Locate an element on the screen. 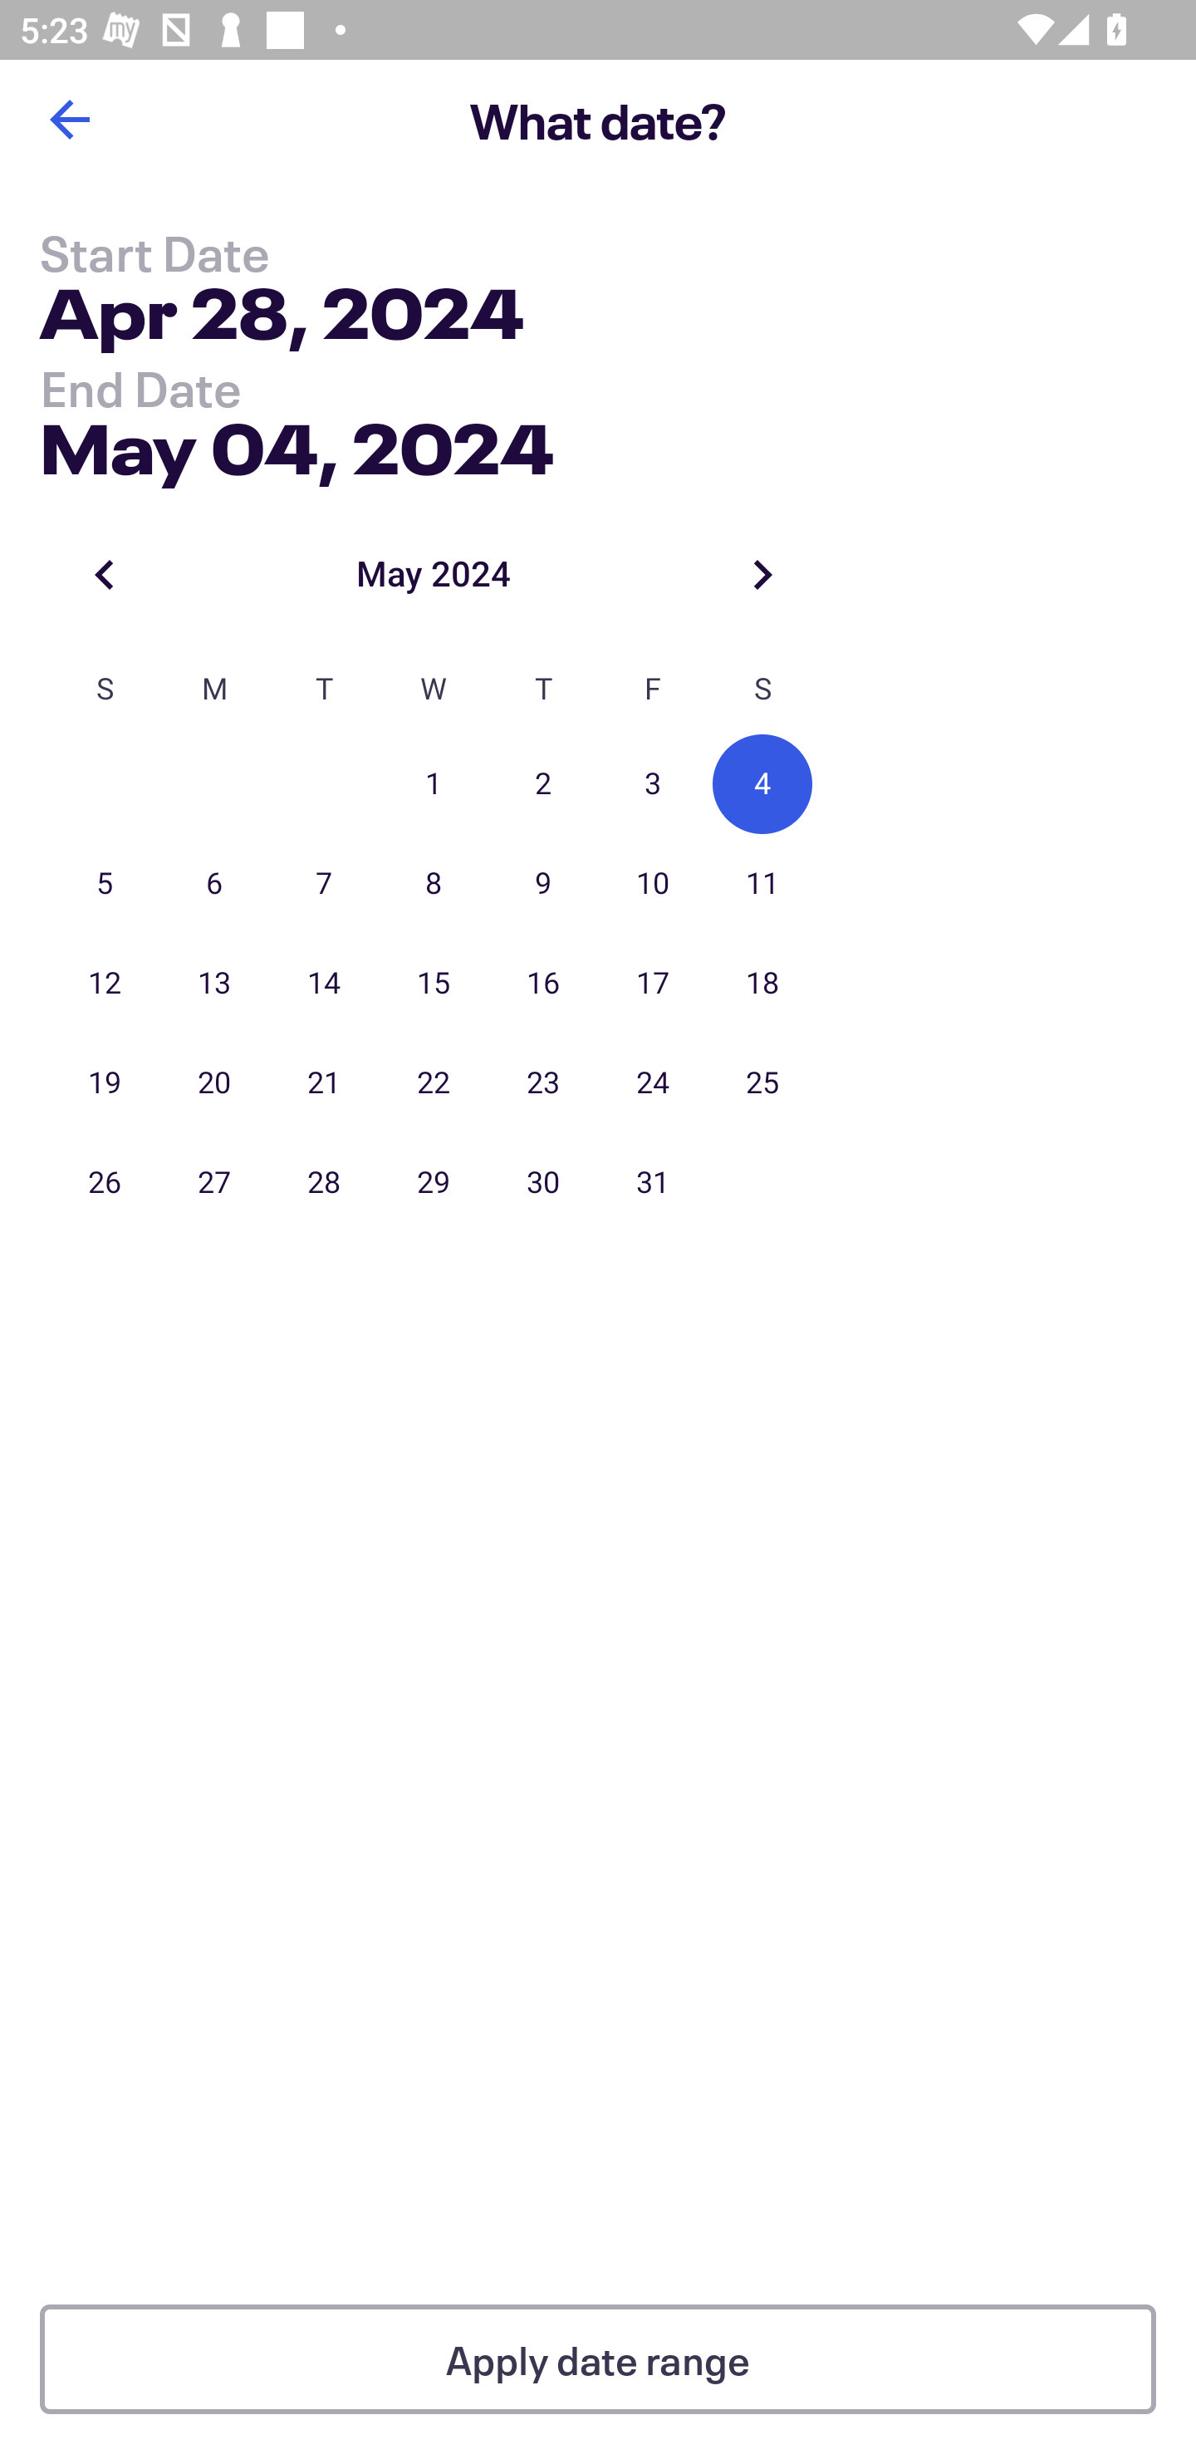 This screenshot has width=1196, height=2459. 19 19 May 2024 is located at coordinates (105, 1083).